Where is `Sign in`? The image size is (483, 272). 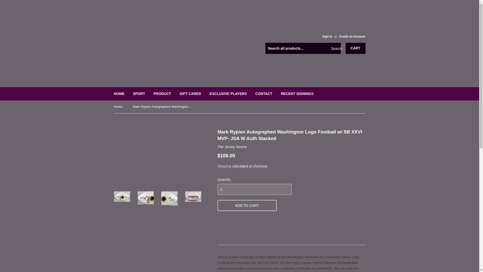 Sign in is located at coordinates (327, 37).